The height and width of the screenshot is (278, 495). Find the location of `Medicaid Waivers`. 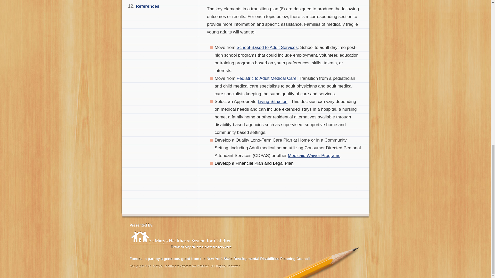

Medicaid Waivers is located at coordinates (314, 155).